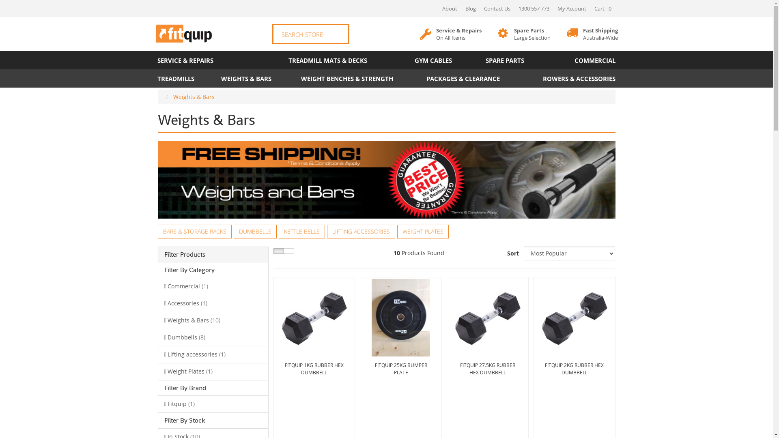 This screenshot has width=779, height=438. Describe the element at coordinates (566, 79) in the screenshot. I see `ROWERS & ACCESSORIES` at that location.